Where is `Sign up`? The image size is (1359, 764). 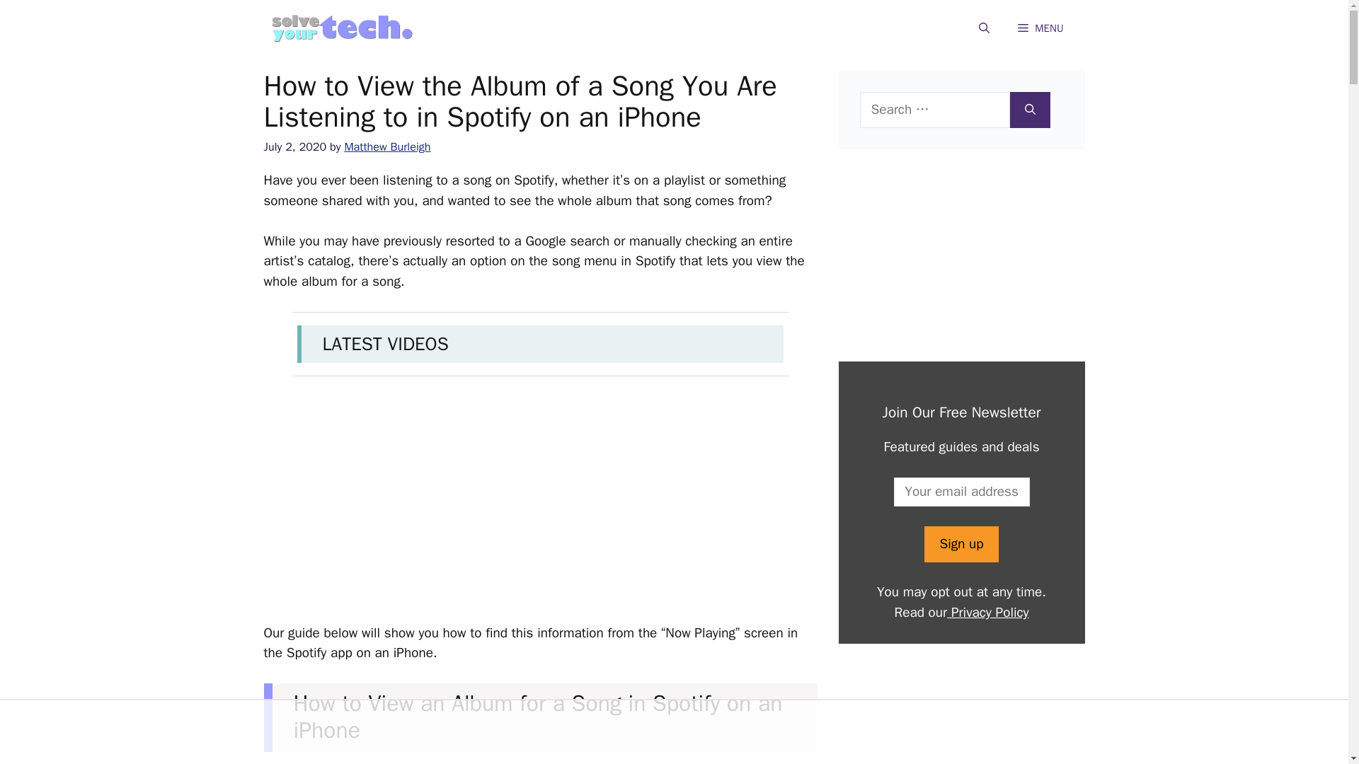 Sign up is located at coordinates (961, 544).